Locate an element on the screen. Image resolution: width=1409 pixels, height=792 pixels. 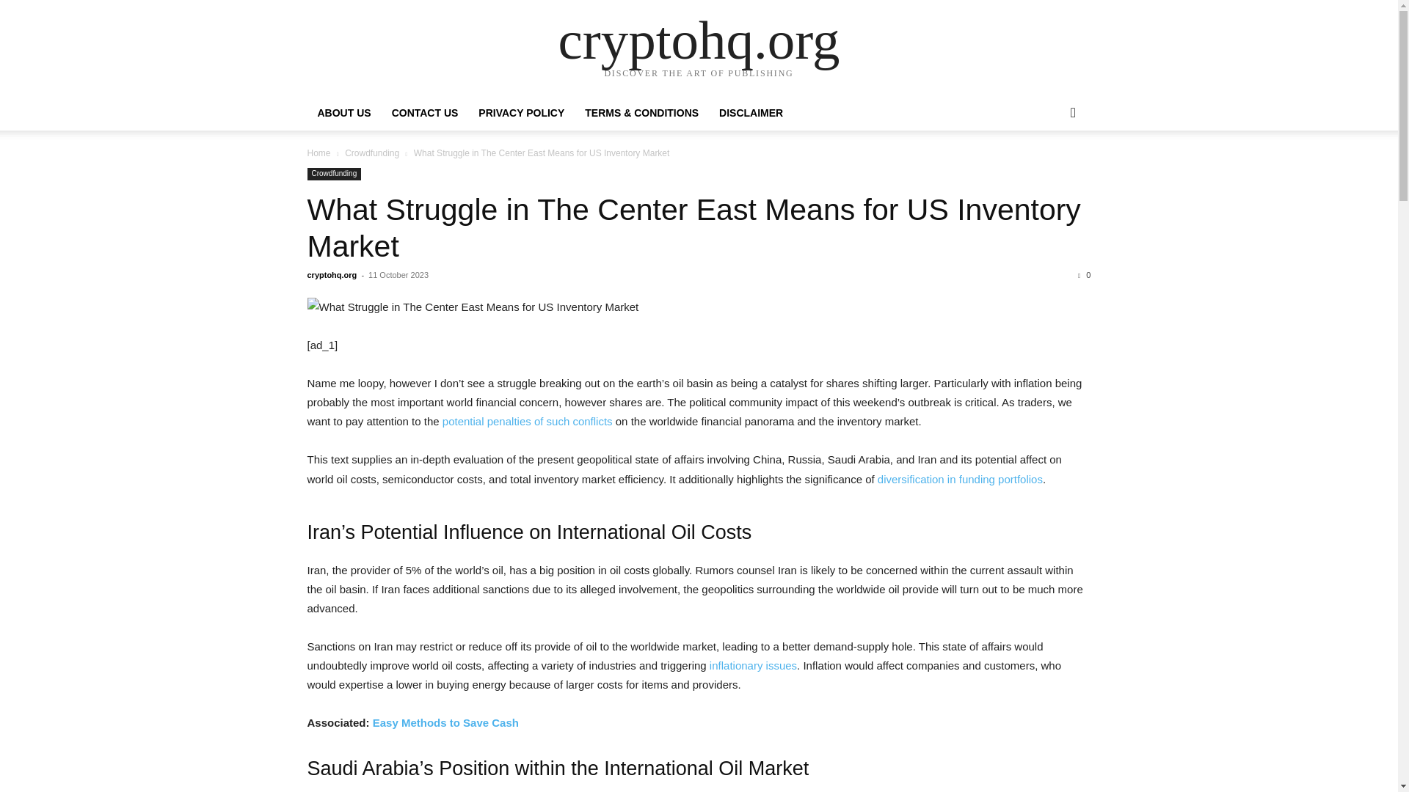
Home is located at coordinates (318, 153).